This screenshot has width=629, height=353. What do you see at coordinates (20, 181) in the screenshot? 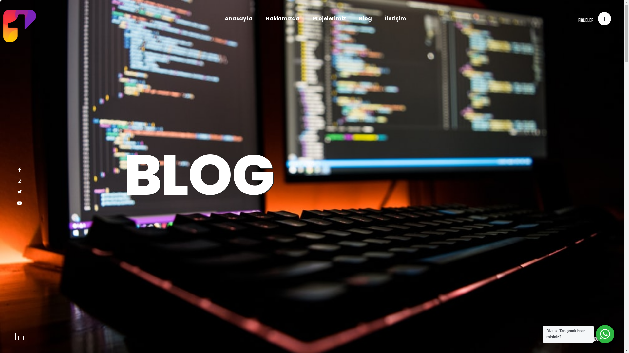
I see `fab fa-instagram` at bounding box center [20, 181].